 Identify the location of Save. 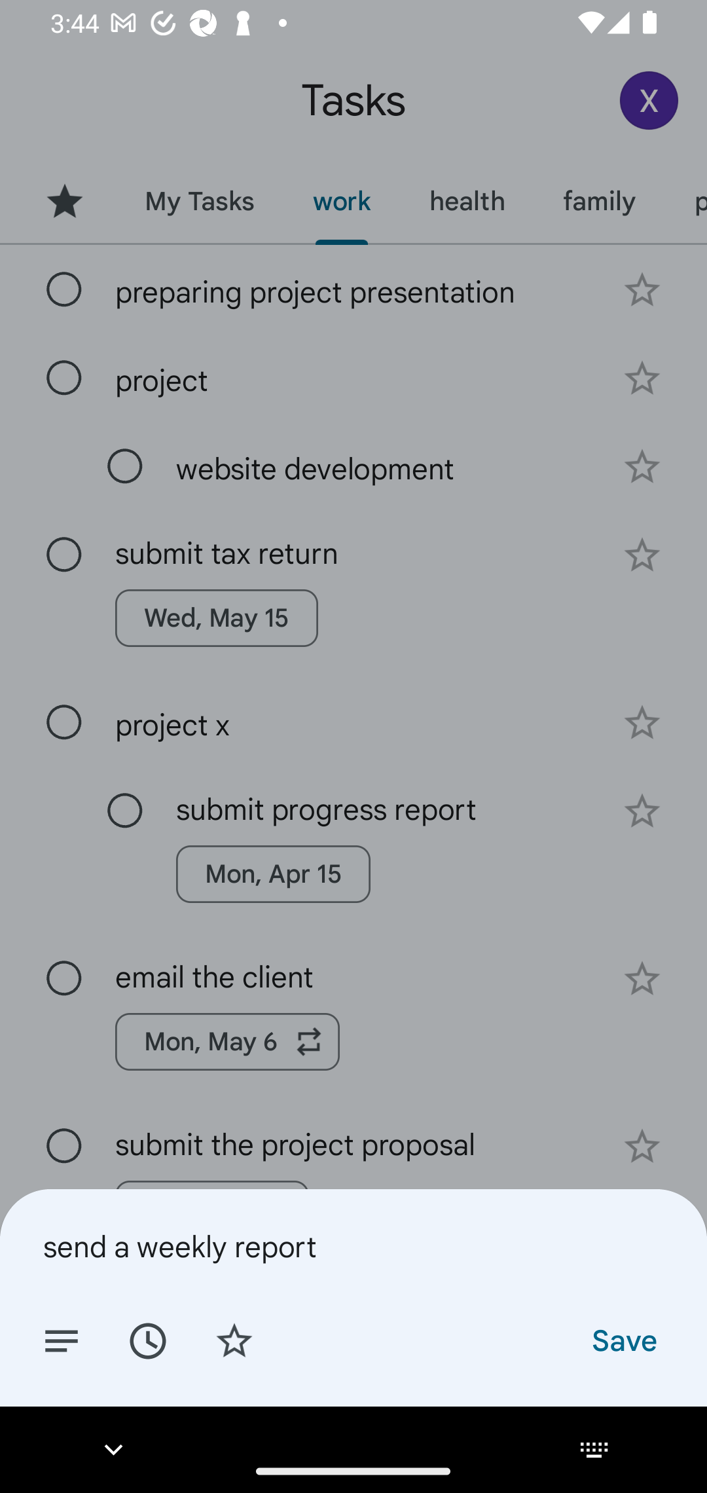
(623, 1340).